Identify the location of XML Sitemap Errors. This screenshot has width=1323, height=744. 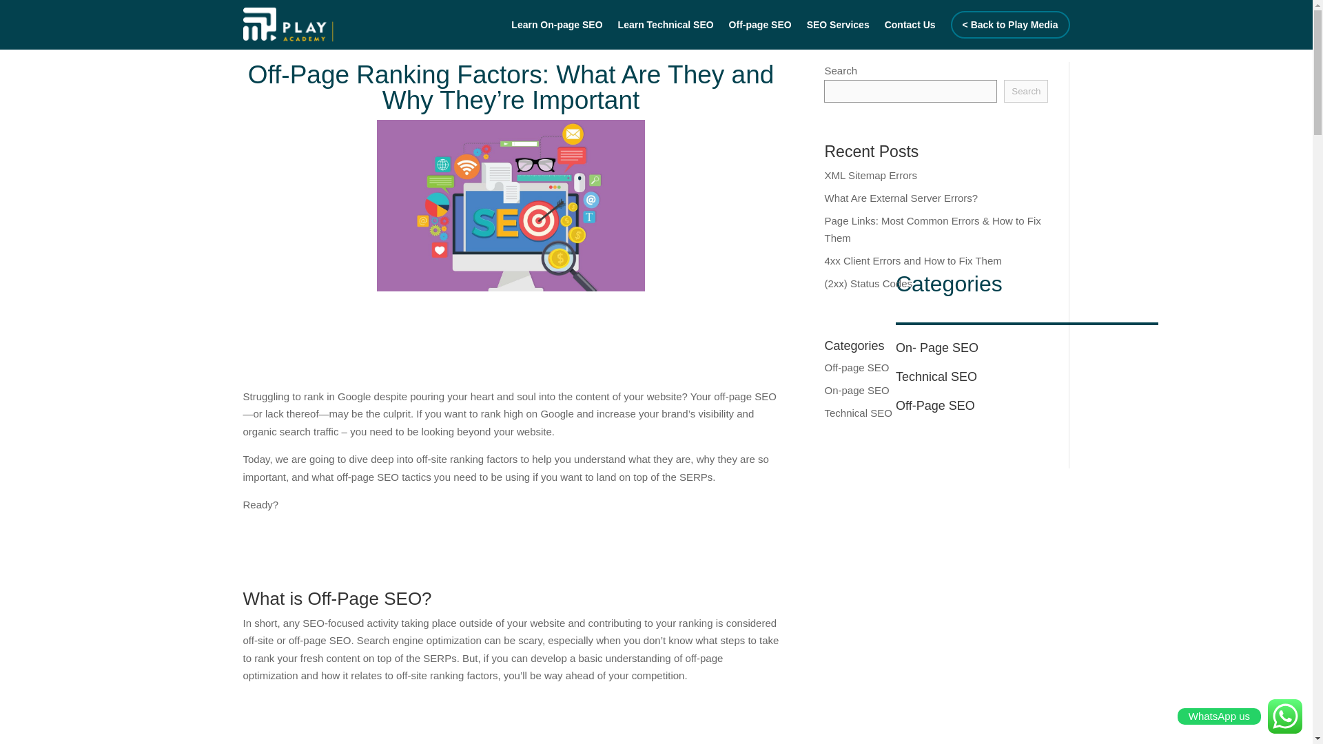
(870, 175).